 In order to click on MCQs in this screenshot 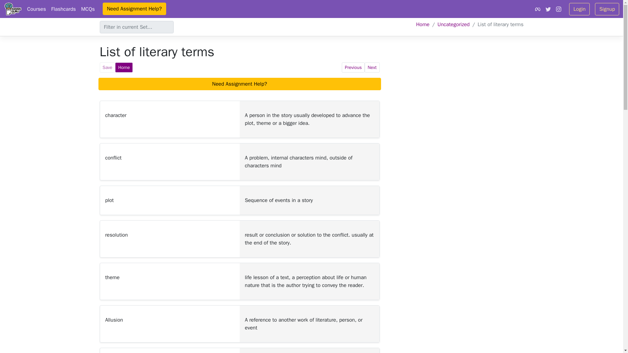, I will do `click(88, 9)`.